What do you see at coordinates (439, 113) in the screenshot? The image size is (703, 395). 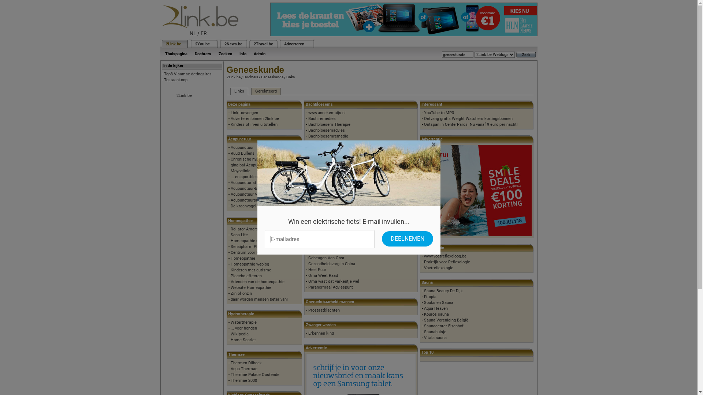 I see `YouTube to MP3` at bounding box center [439, 113].